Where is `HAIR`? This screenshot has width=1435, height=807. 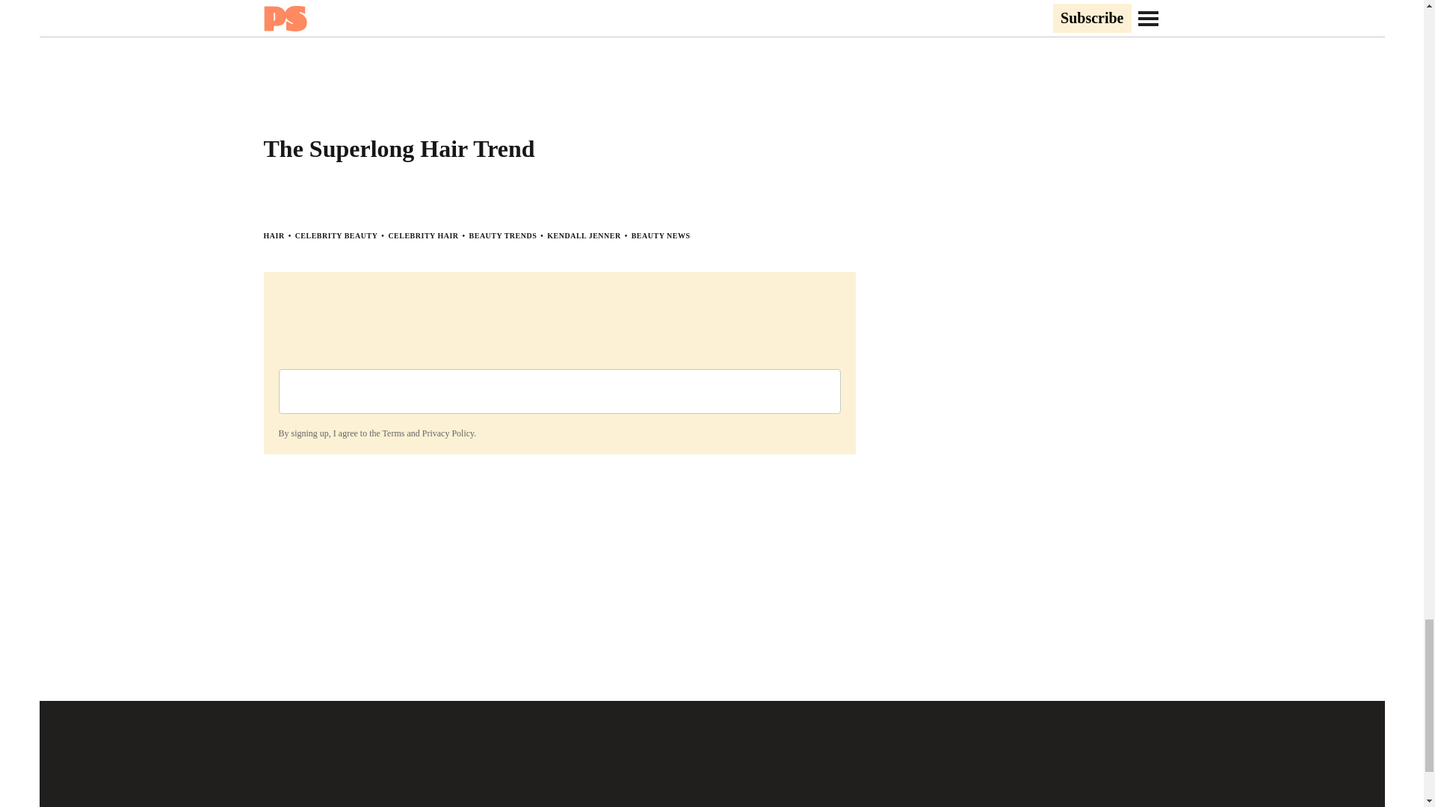
HAIR is located at coordinates (274, 235).